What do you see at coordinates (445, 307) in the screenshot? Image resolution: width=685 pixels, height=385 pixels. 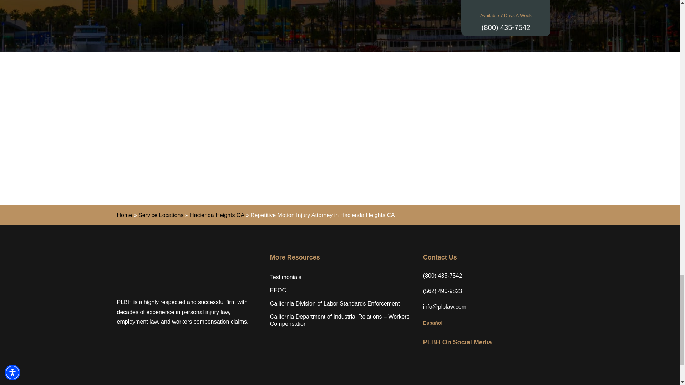 I see `Email` at bounding box center [445, 307].